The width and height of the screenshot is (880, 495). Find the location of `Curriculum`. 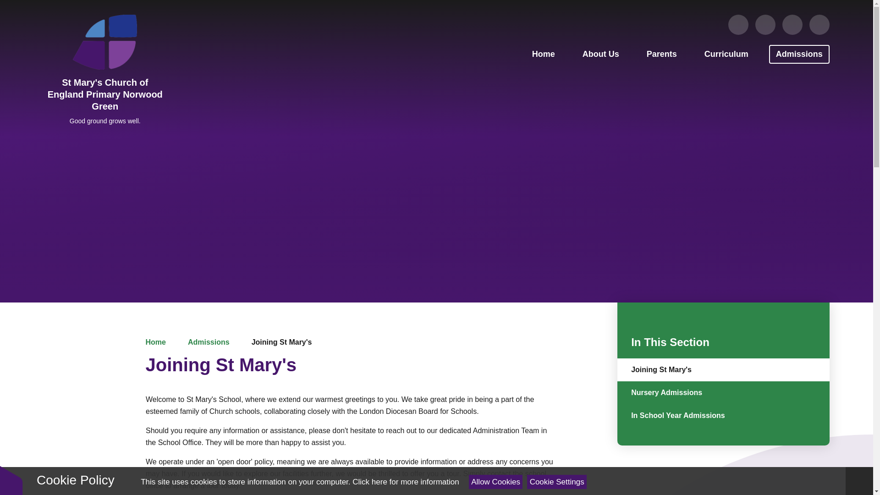

Curriculum is located at coordinates (726, 54).